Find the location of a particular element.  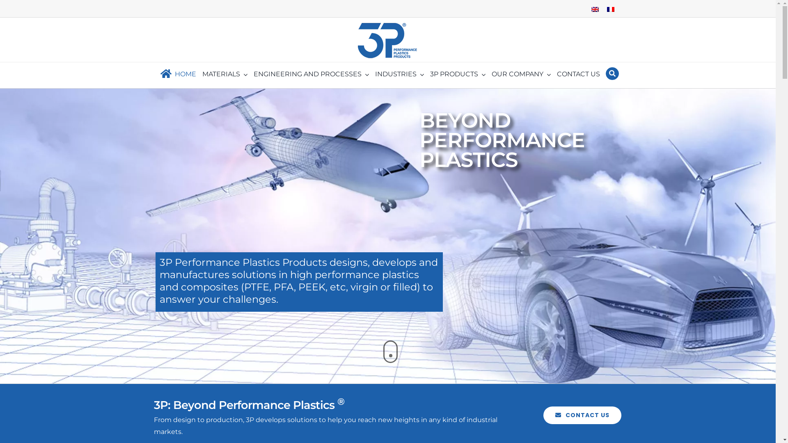

HOME is located at coordinates (176, 75).